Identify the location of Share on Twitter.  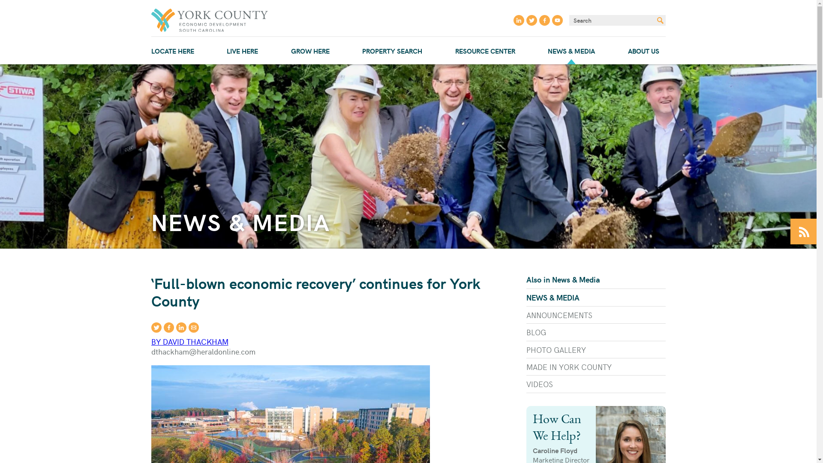
(156, 328).